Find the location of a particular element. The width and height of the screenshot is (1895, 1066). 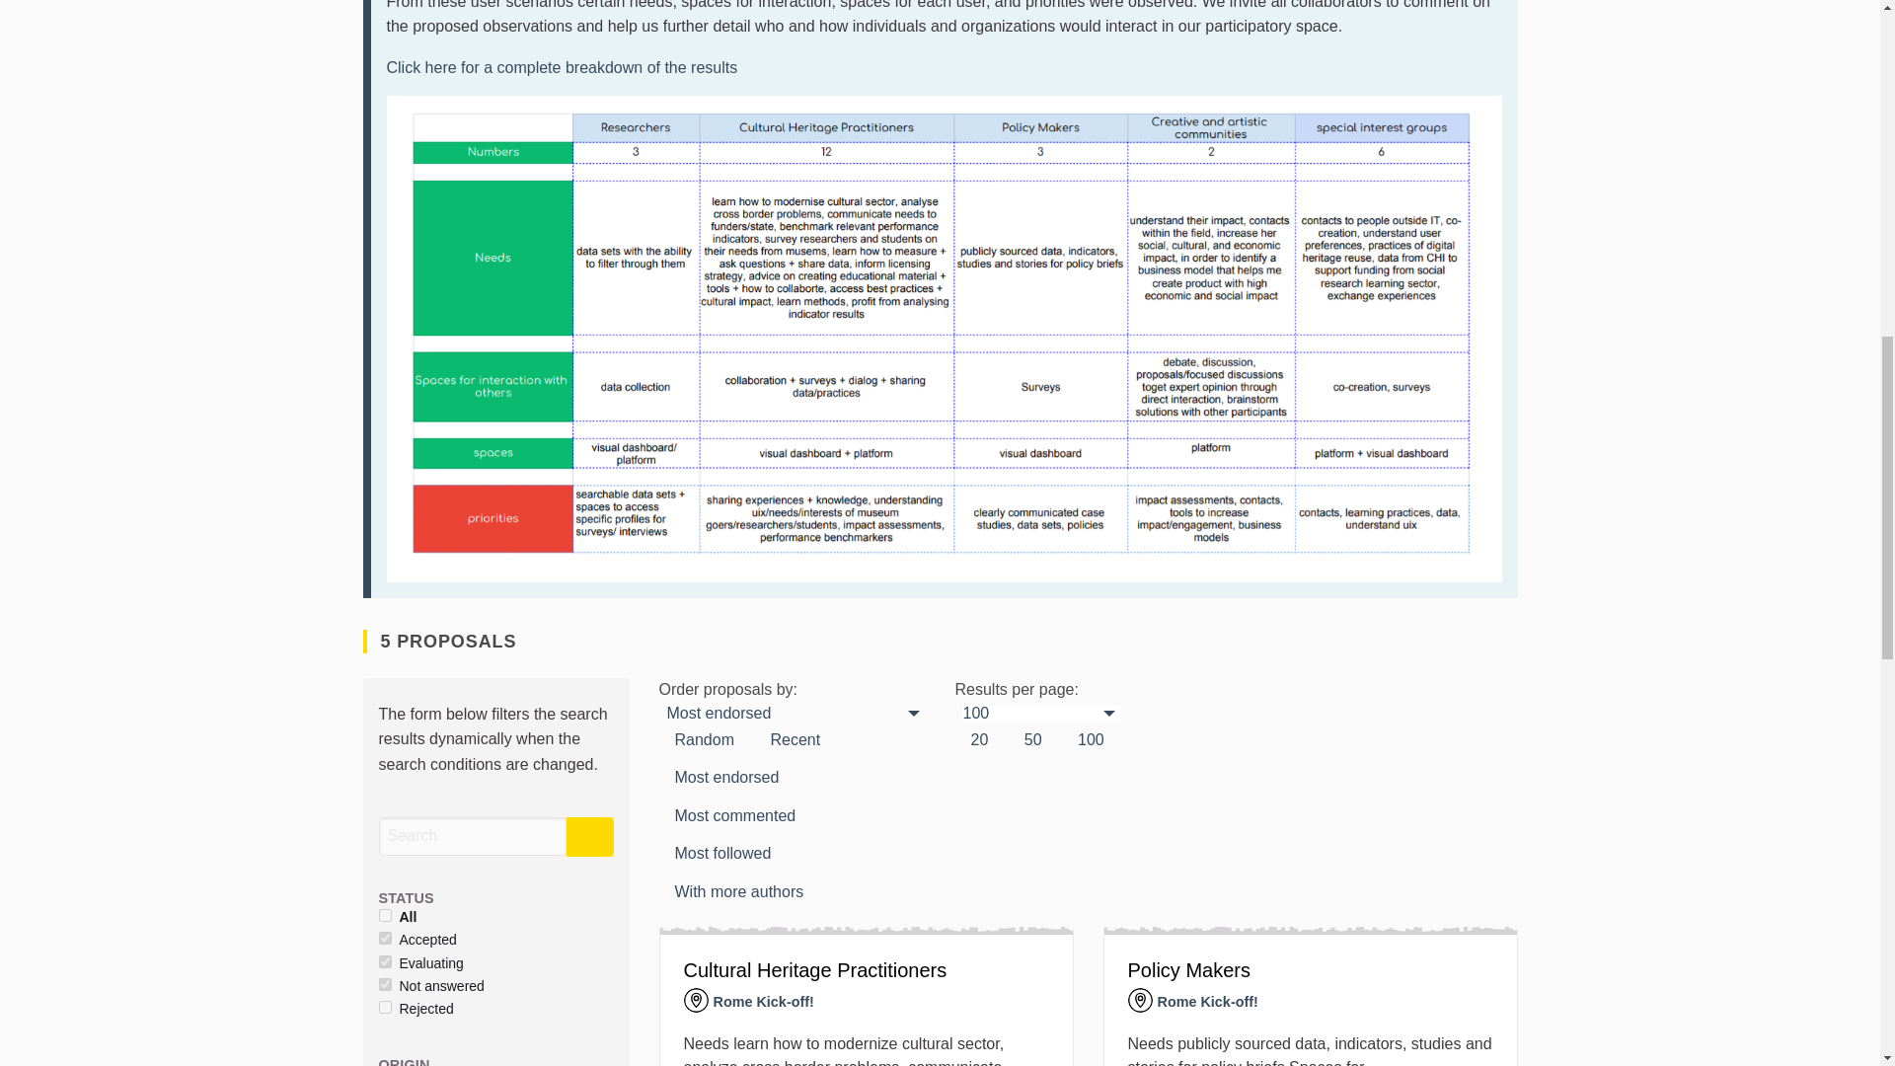

Most endorsed is located at coordinates (727, 777).